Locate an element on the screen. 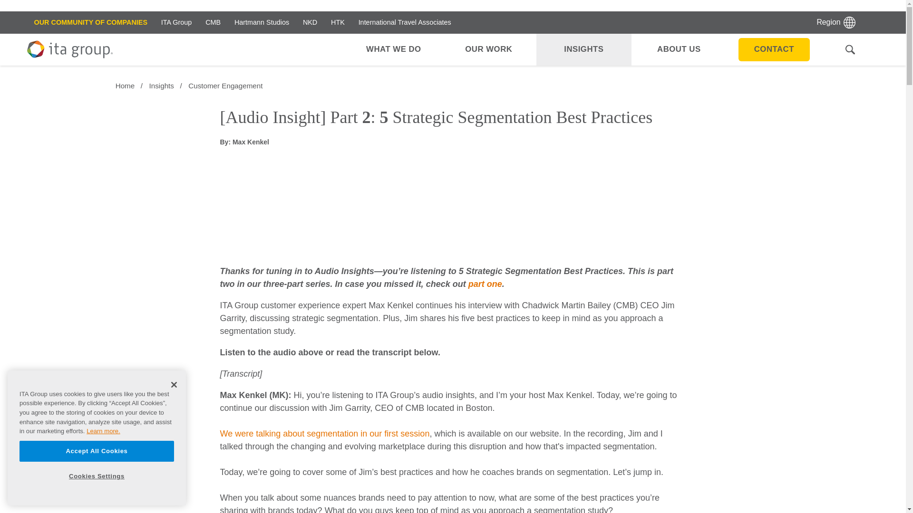  HTK is located at coordinates (338, 23).